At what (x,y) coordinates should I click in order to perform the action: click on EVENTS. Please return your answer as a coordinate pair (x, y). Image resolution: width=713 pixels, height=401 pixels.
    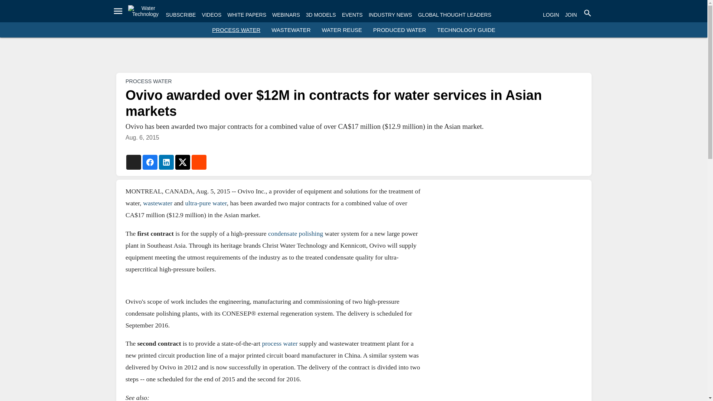
    Looking at the image, I should click on (352, 15).